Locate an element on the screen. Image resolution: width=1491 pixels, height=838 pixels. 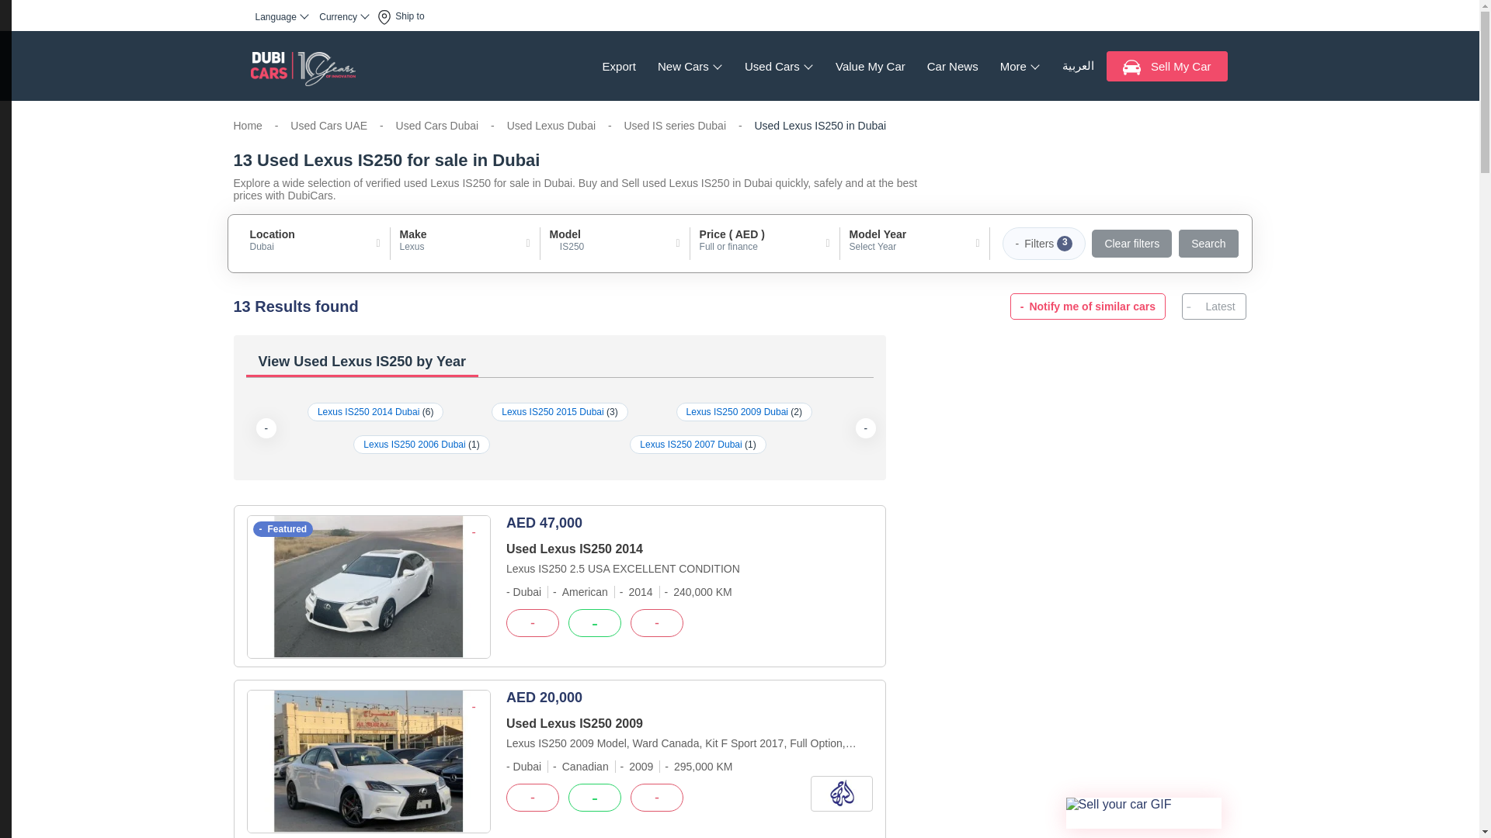
Currency is located at coordinates (344, 16).